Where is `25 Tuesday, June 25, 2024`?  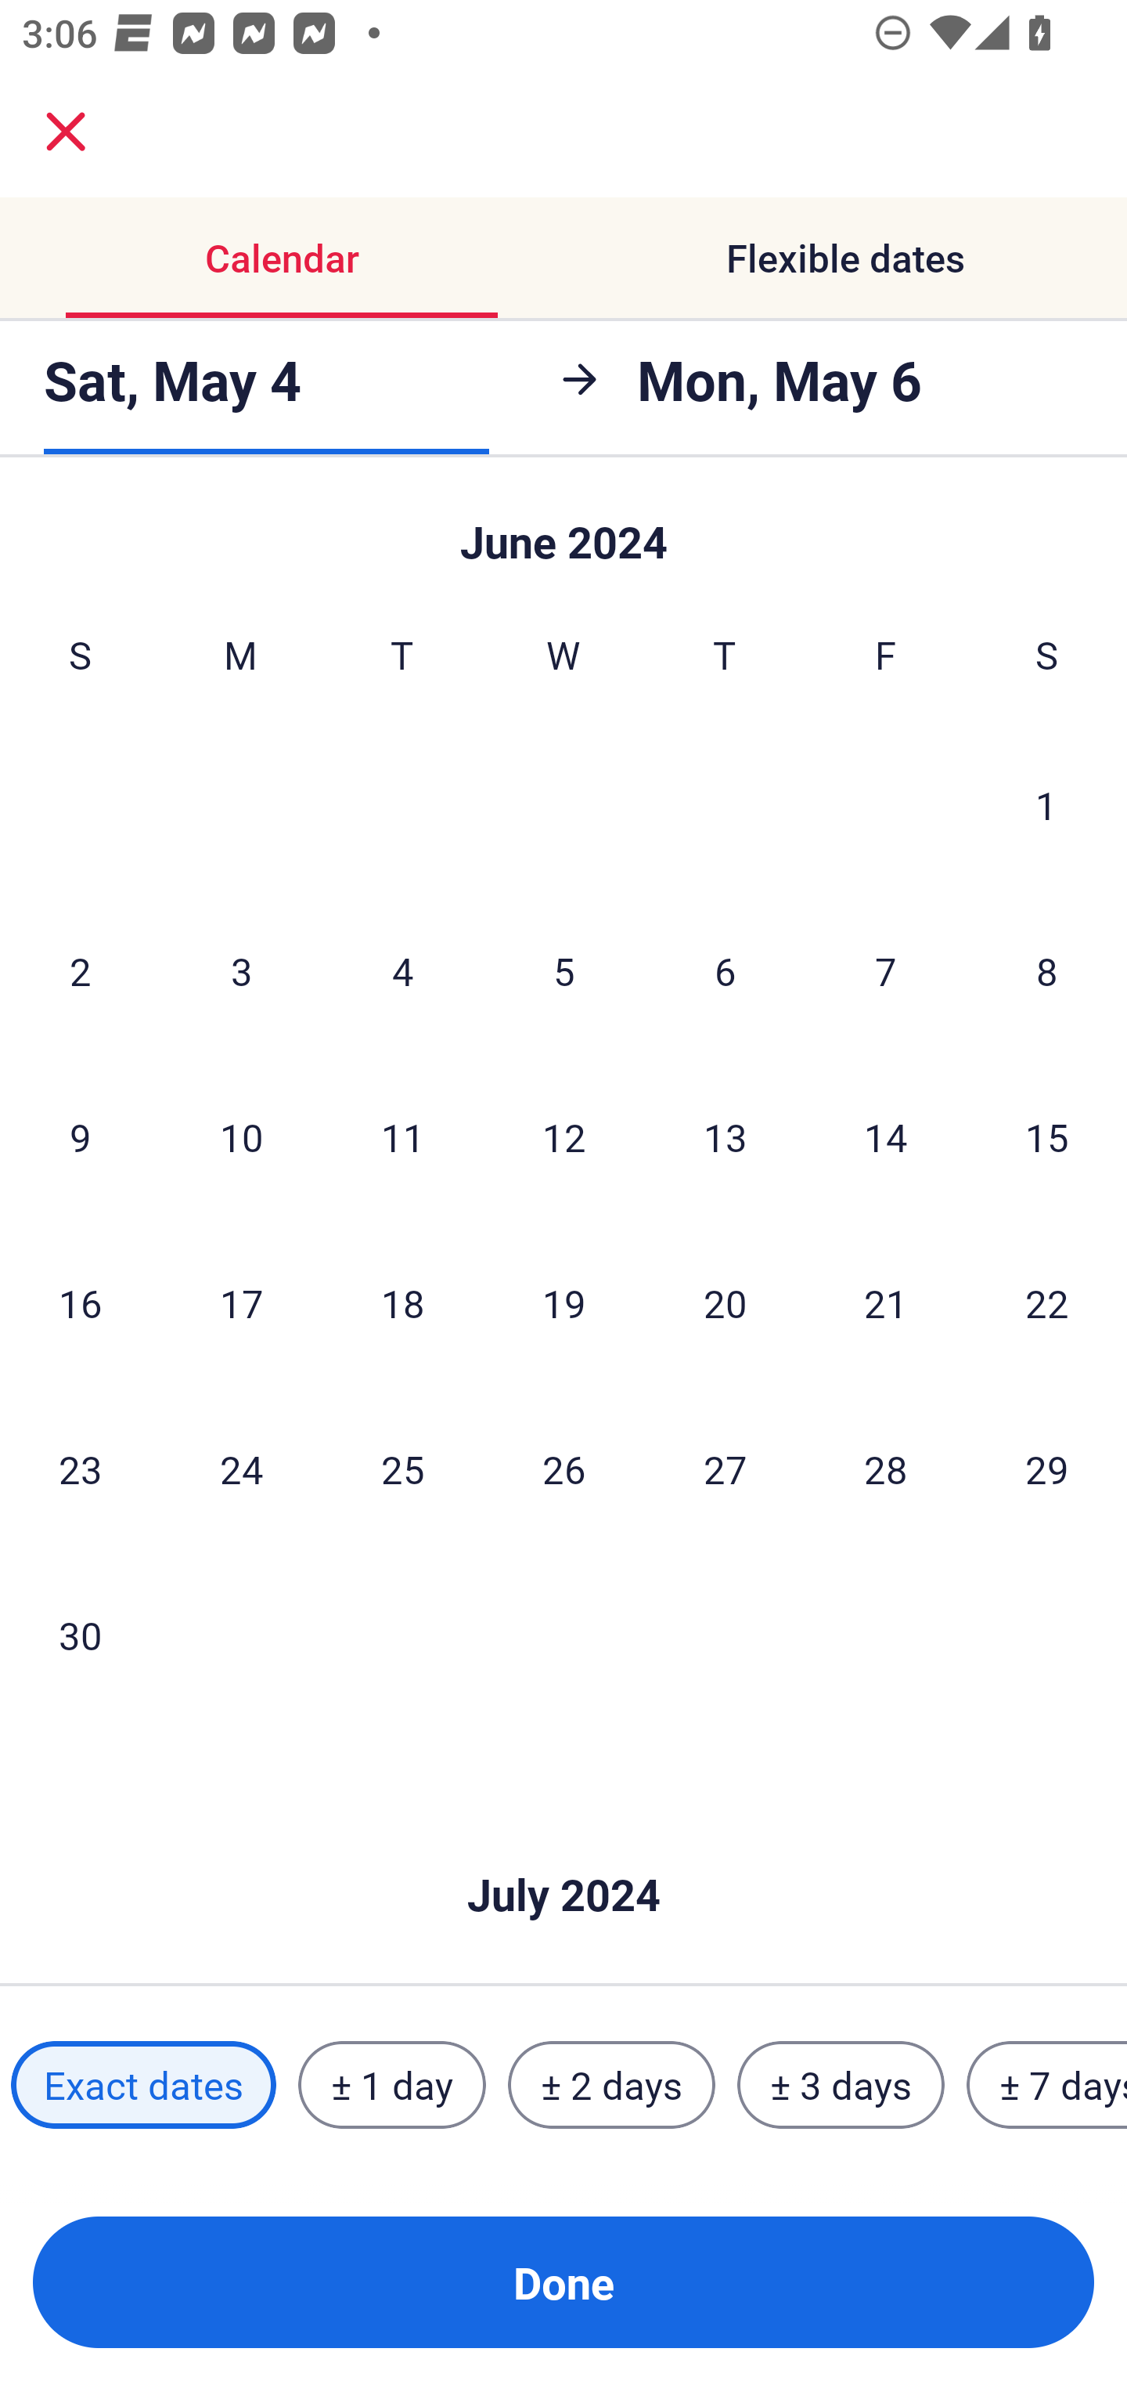 25 Tuesday, June 25, 2024 is located at coordinates (402, 1469).